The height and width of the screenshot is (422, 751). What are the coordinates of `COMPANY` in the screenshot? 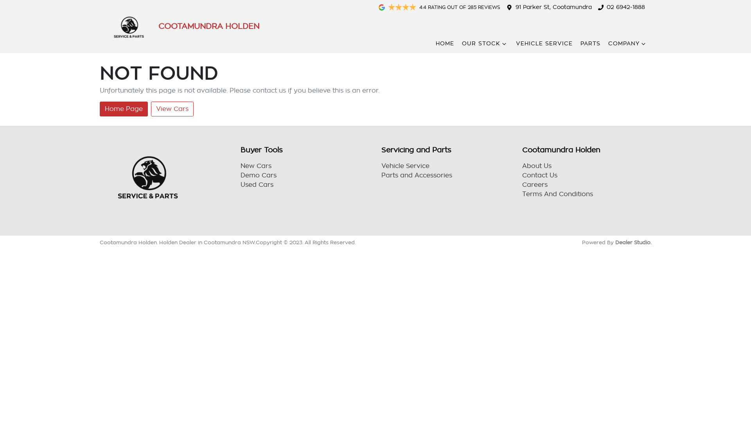 It's located at (628, 44).